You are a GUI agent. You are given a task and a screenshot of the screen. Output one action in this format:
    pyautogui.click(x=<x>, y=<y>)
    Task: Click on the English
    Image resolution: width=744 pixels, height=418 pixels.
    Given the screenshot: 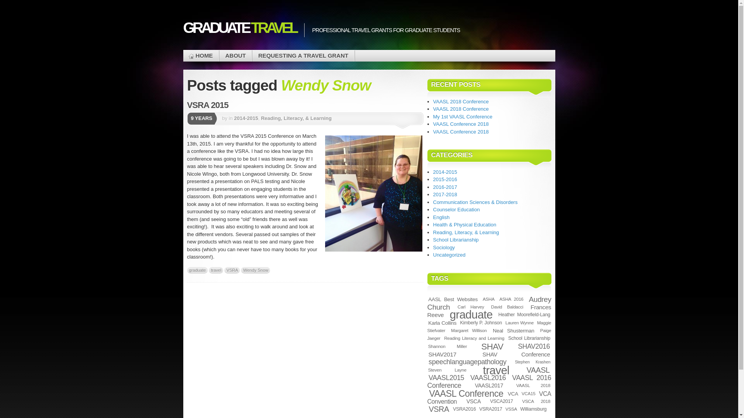 What is the action you would take?
    pyautogui.click(x=441, y=218)
    